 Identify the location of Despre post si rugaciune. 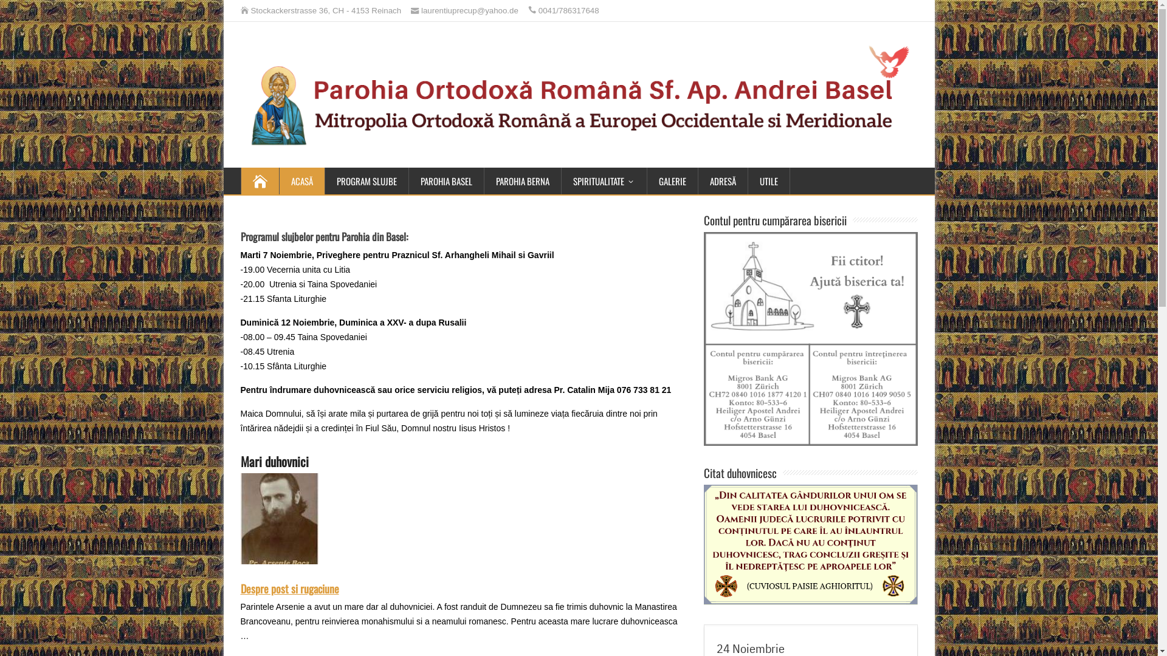
(290, 589).